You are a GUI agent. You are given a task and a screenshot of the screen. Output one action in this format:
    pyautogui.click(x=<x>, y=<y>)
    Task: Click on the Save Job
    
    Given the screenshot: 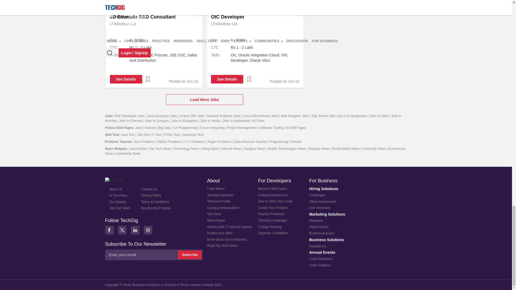 What is the action you would take?
    pyautogui.click(x=249, y=1)
    